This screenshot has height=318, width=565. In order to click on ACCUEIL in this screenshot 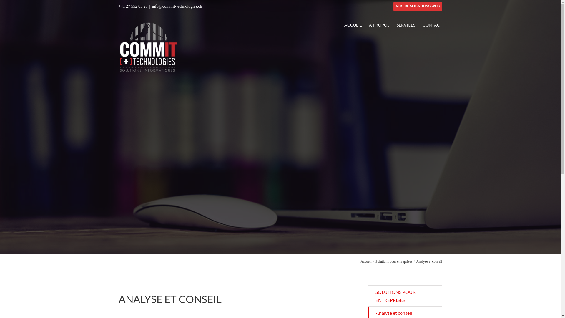, I will do `click(353, 25)`.